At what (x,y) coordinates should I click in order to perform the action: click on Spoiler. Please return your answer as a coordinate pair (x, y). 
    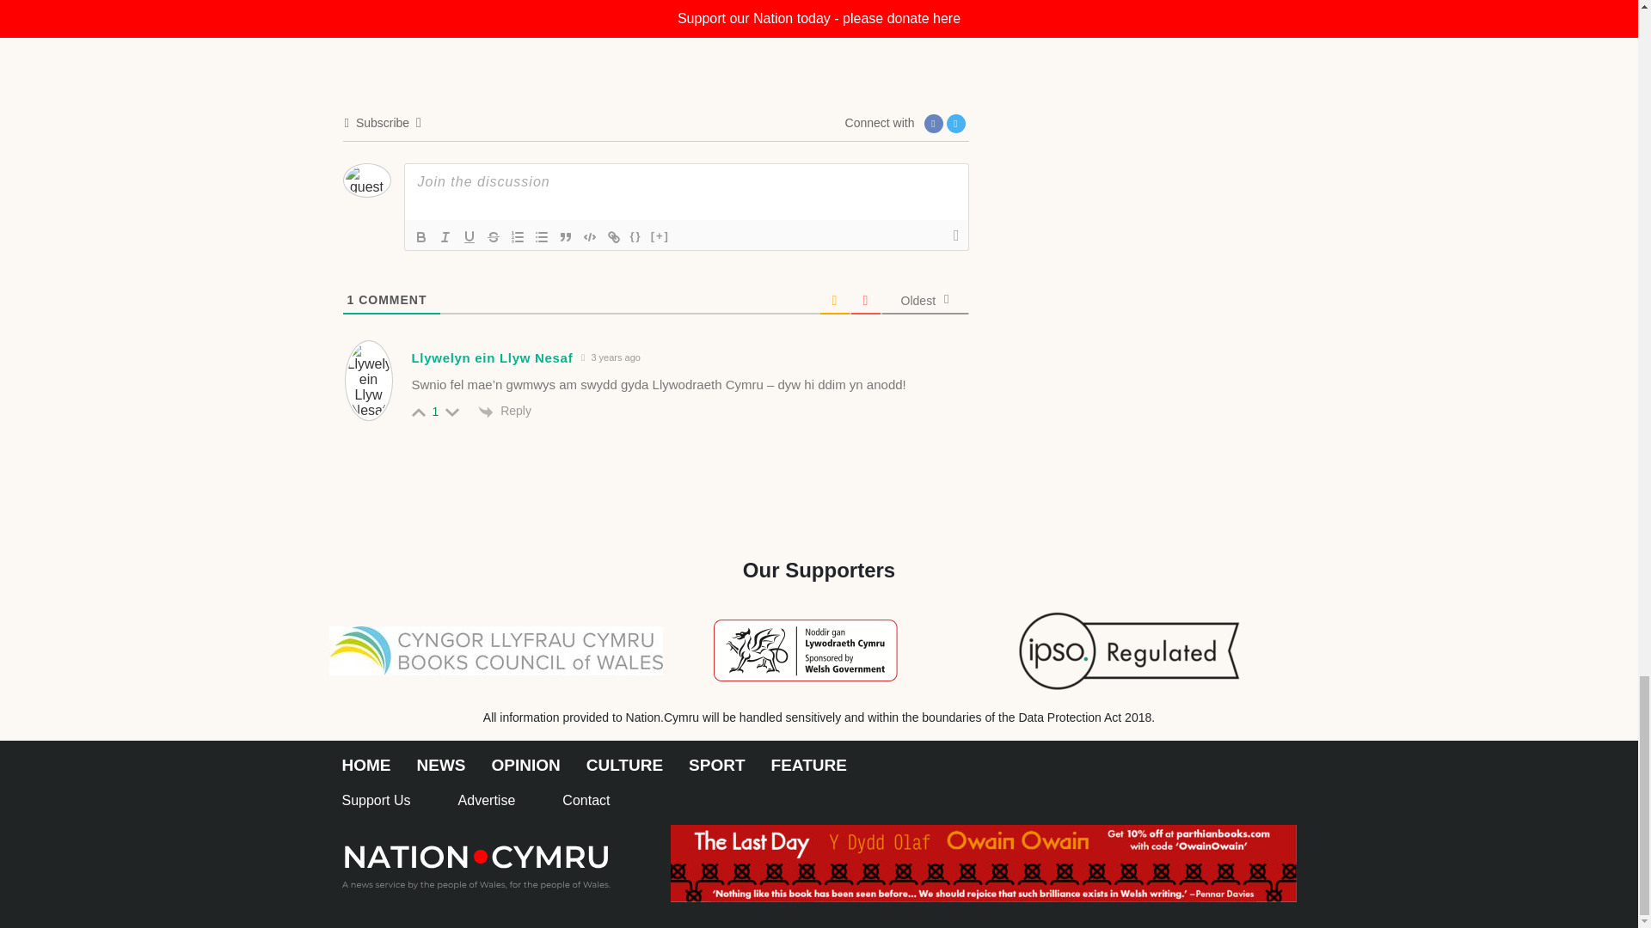
    Looking at the image, I should click on (660, 237).